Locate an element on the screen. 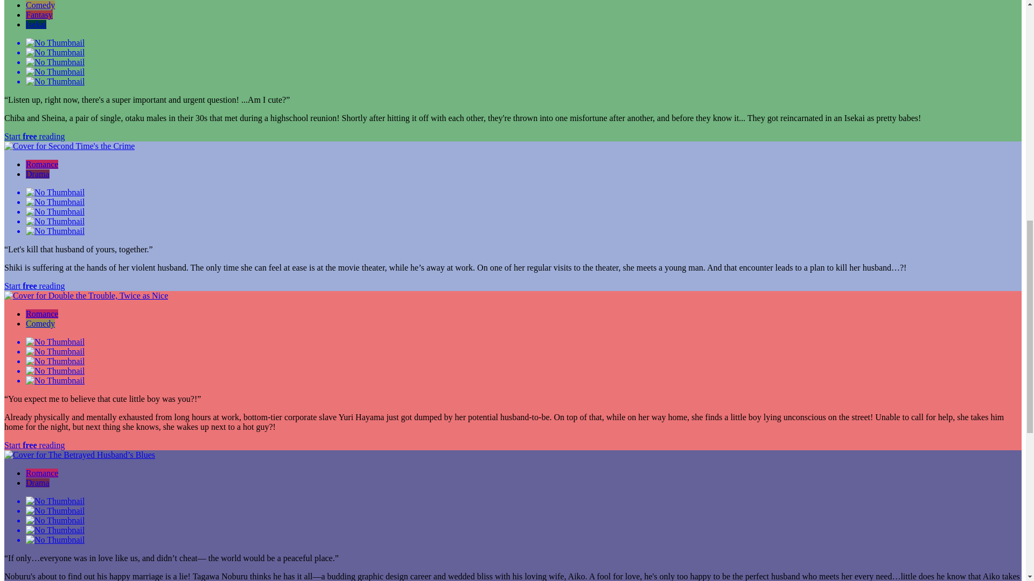 The width and height of the screenshot is (1034, 581). Fantasy is located at coordinates (39, 15).